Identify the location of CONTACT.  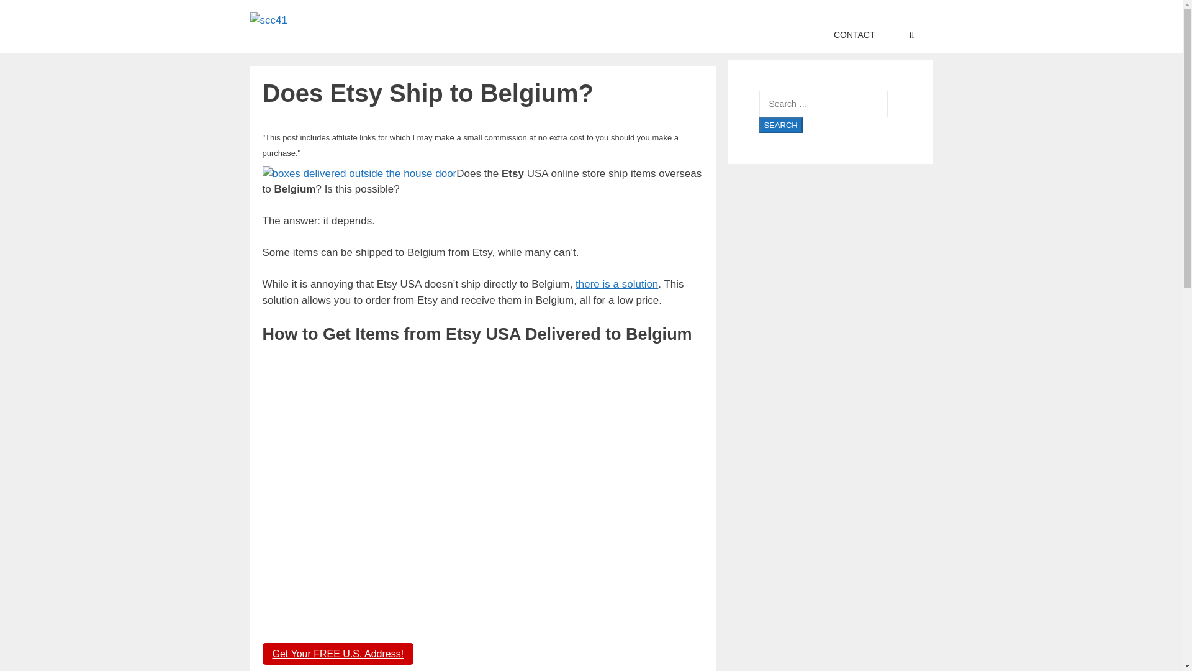
(854, 35).